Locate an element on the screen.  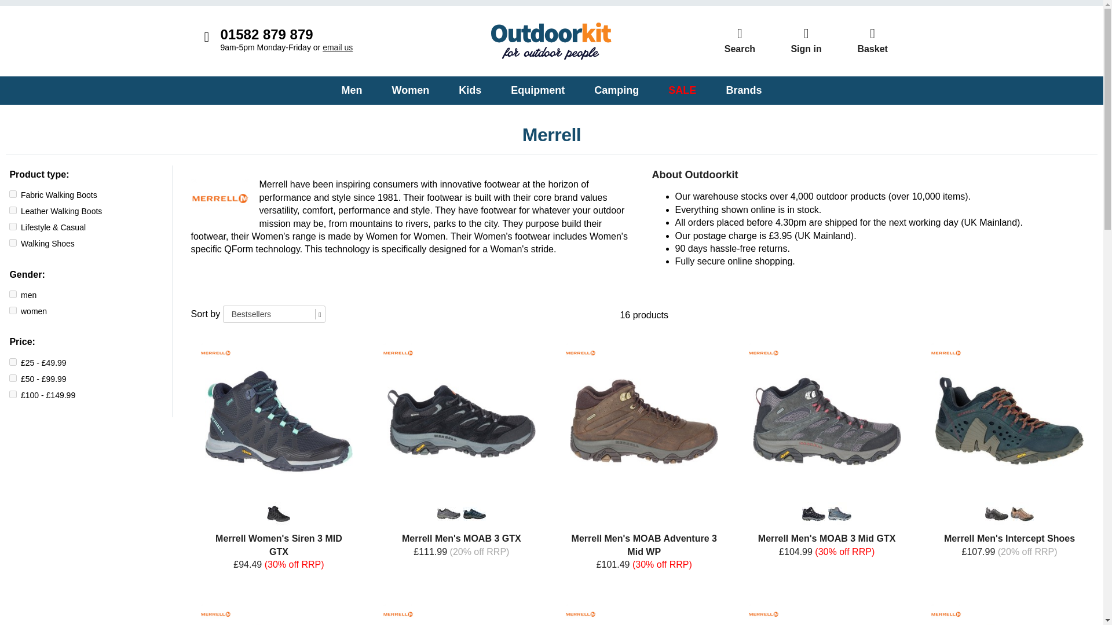
on is located at coordinates (13, 211).